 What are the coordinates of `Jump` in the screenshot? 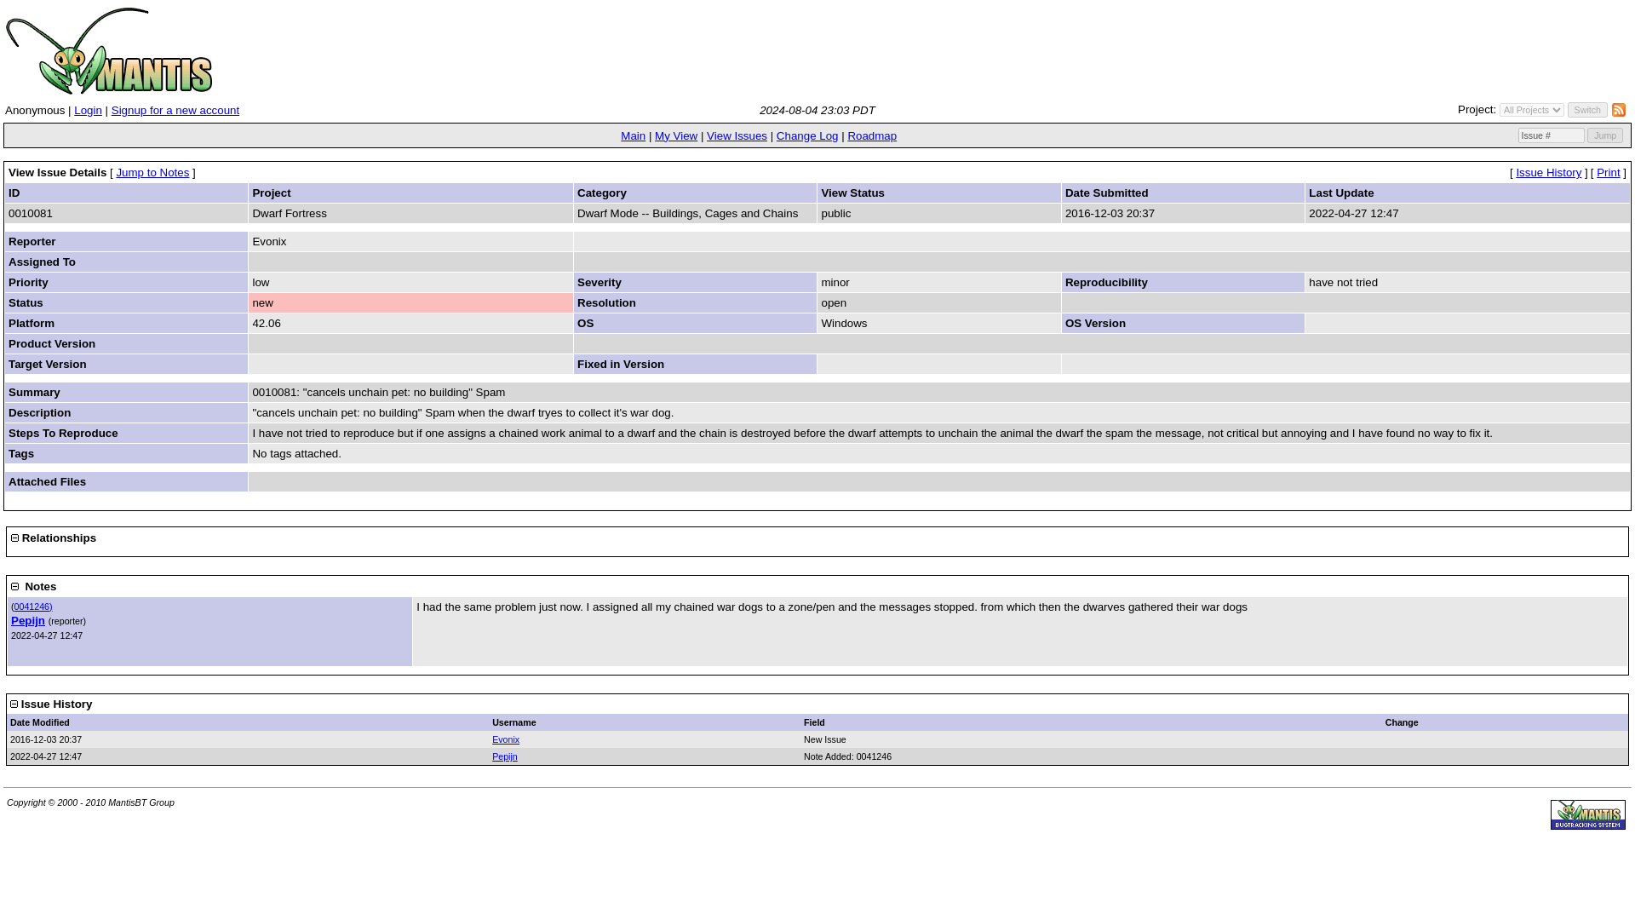 It's located at (1605, 135).